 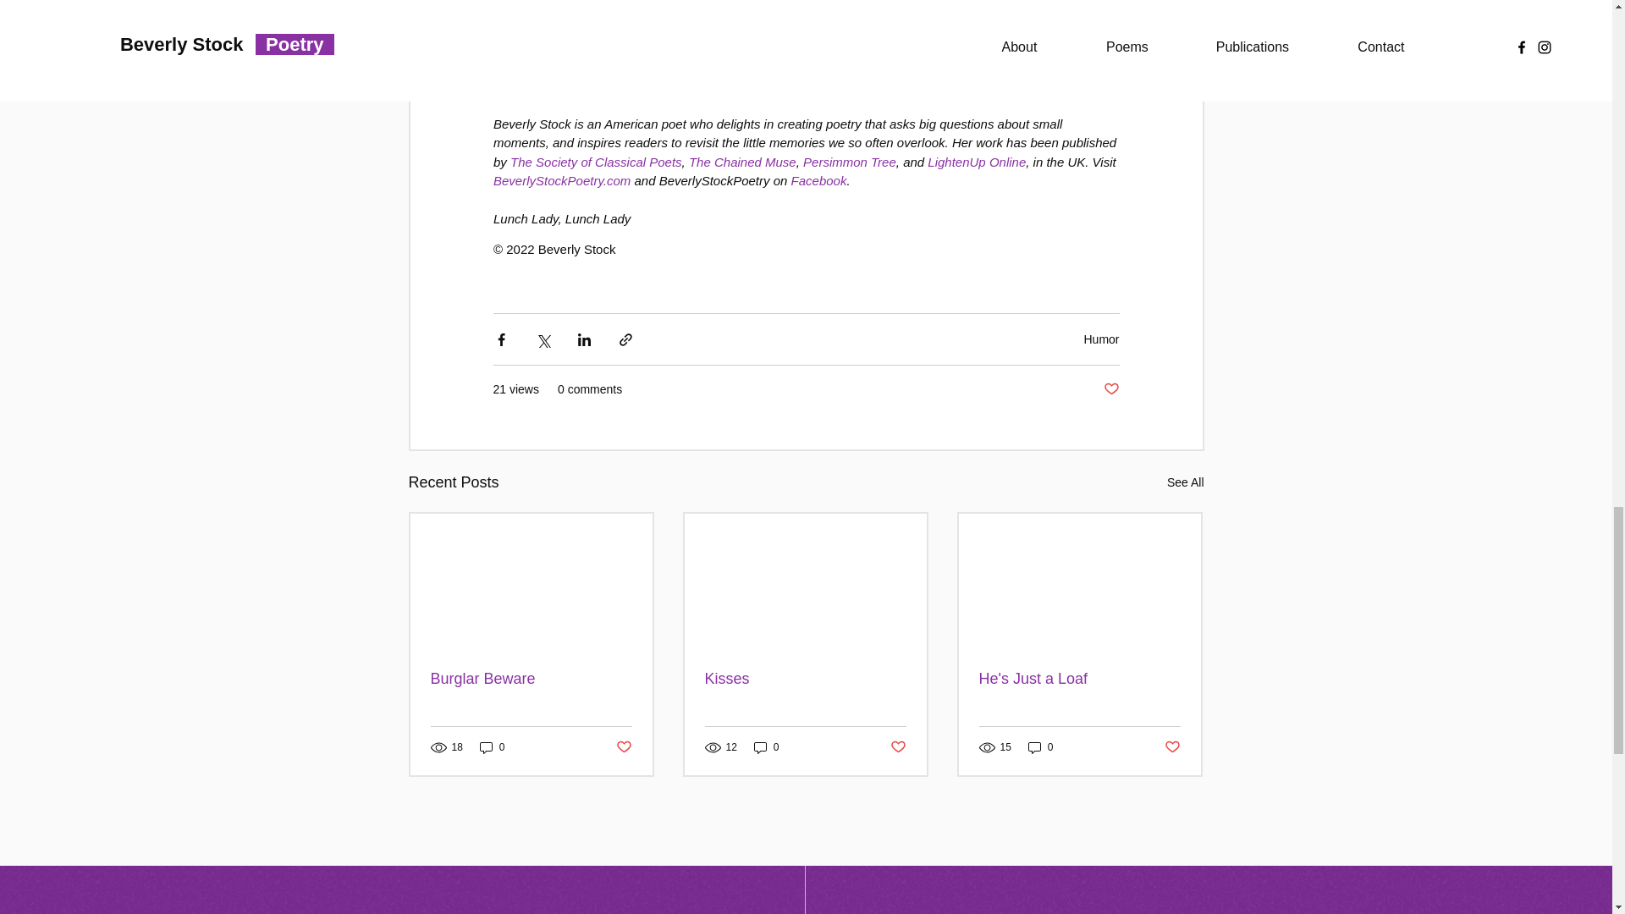 What do you see at coordinates (977, 161) in the screenshot?
I see `LightenUp Online` at bounding box center [977, 161].